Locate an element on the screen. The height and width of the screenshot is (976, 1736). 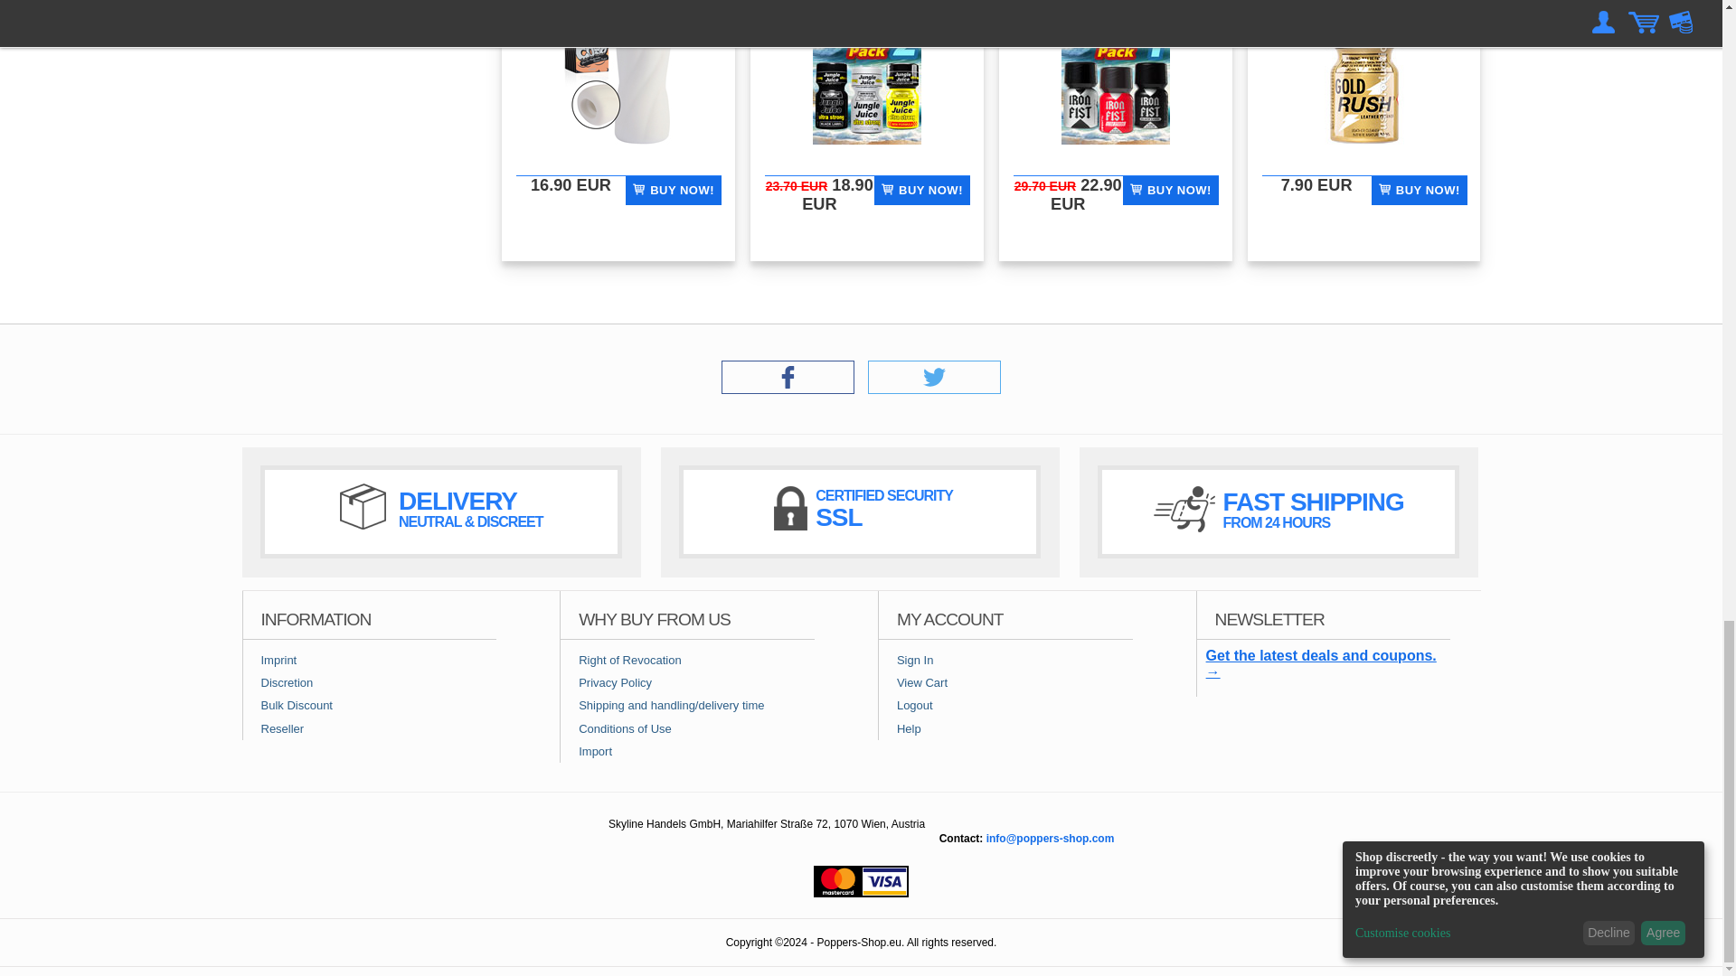
credit card is located at coordinates (861, 880).